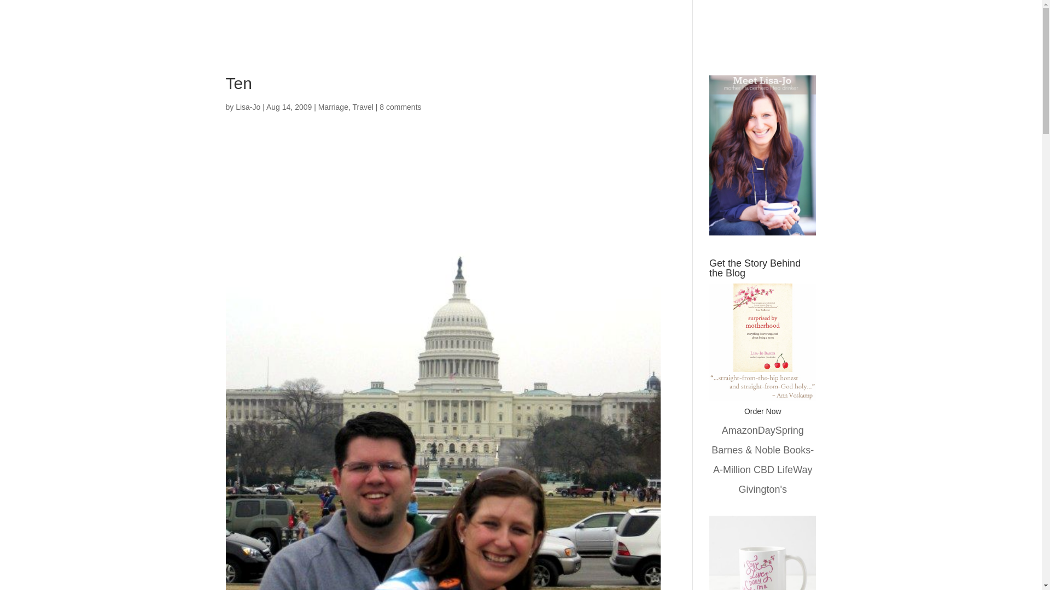  I want to click on 8 comments, so click(400, 107).